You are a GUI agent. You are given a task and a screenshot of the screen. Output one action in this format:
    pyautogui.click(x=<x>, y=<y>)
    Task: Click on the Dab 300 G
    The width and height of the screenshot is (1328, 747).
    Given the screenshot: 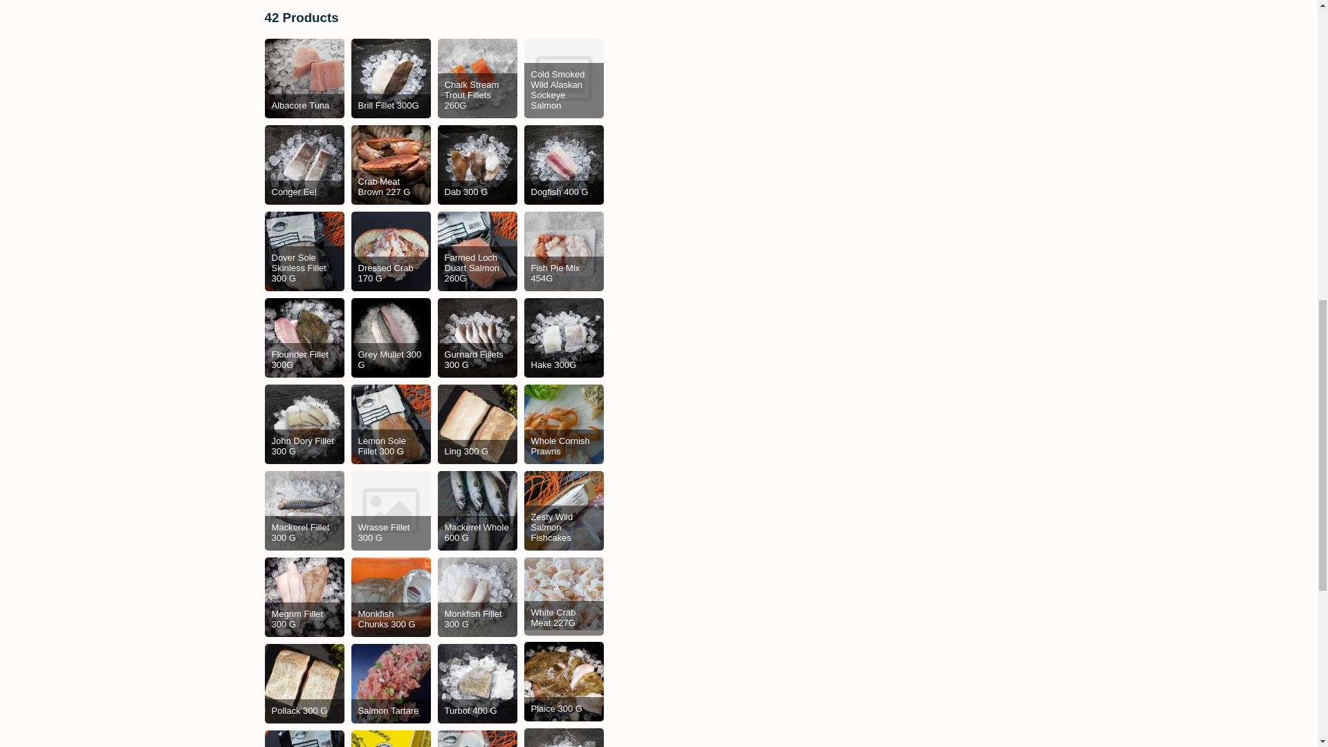 What is the action you would take?
    pyautogui.click(x=476, y=165)
    